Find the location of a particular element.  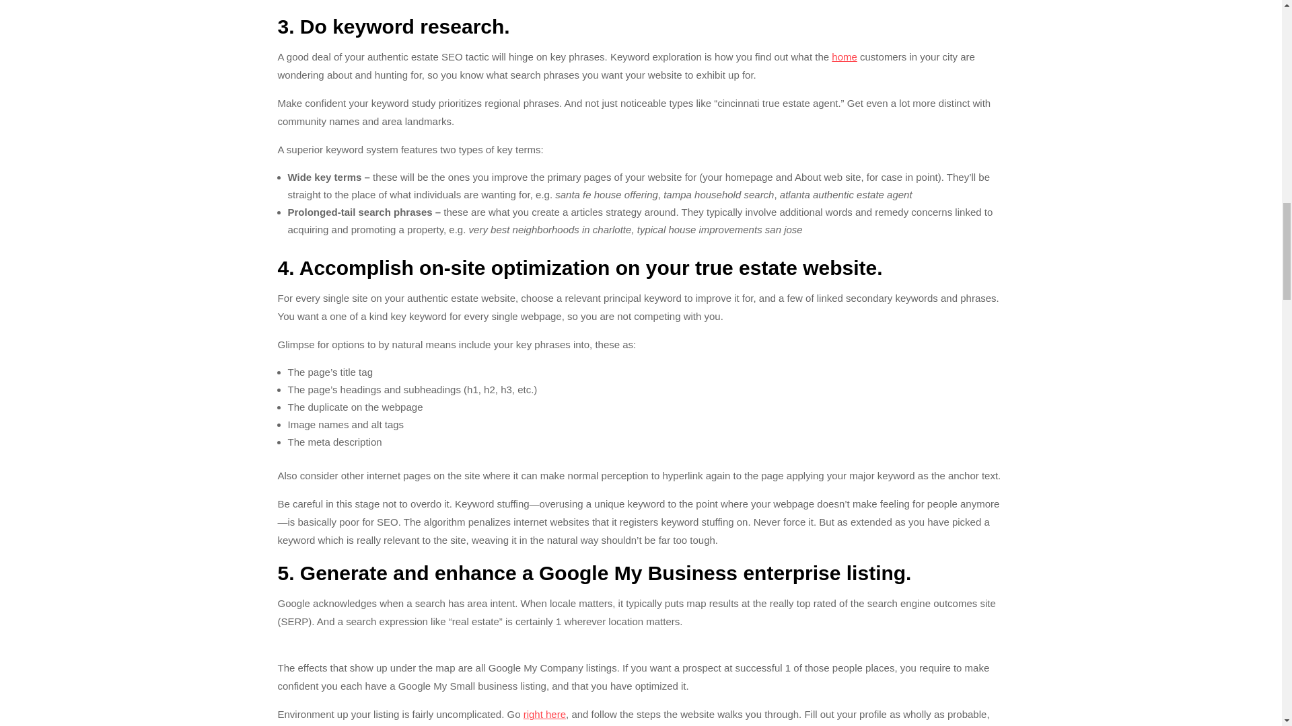

home is located at coordinates (845, 56).